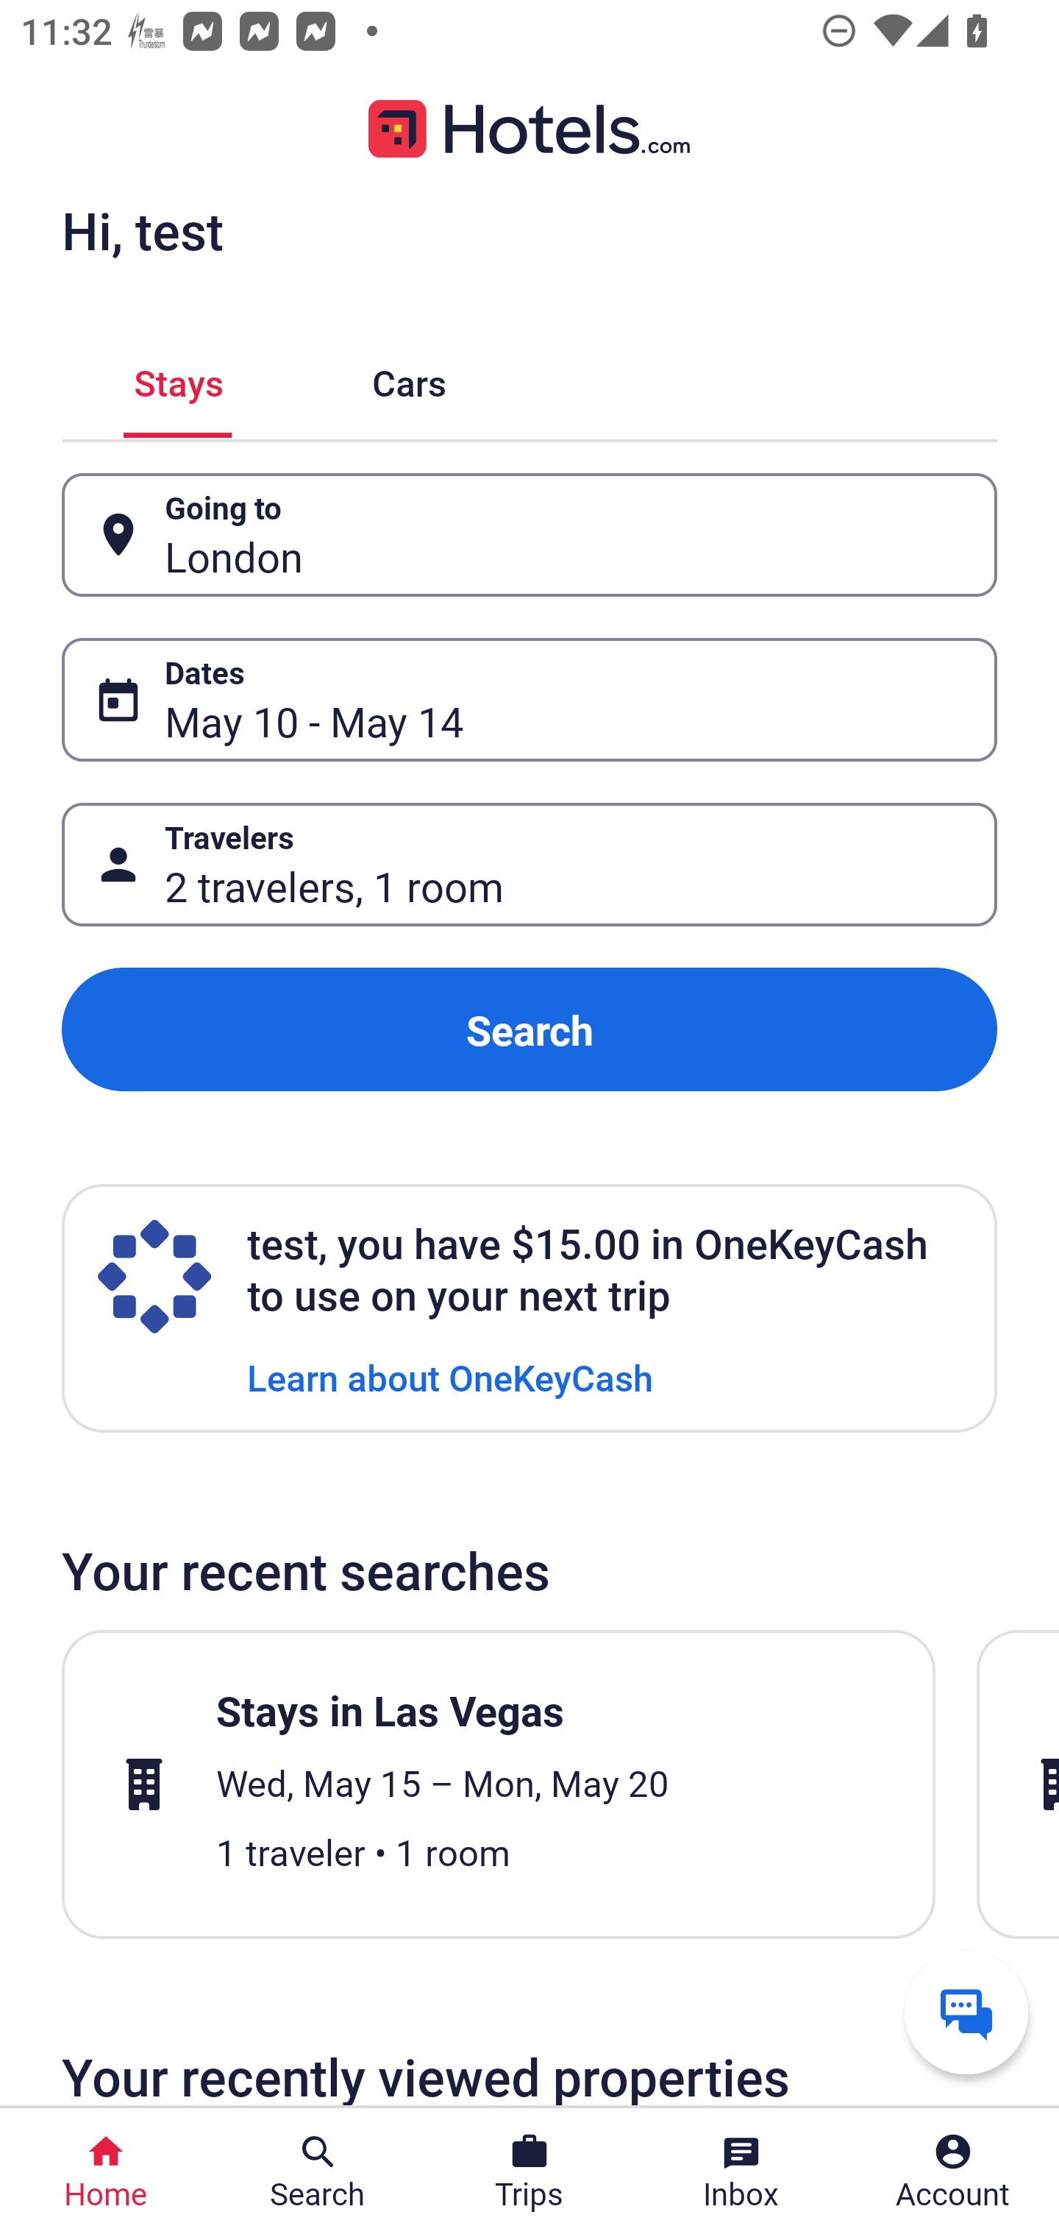 The width and height of the screenshot is (1059, 2237). What do you see at coordinates (741, 2172) in the screenshot?
I see `Inbox Inbox Button` at bounding box center [741, 2172].